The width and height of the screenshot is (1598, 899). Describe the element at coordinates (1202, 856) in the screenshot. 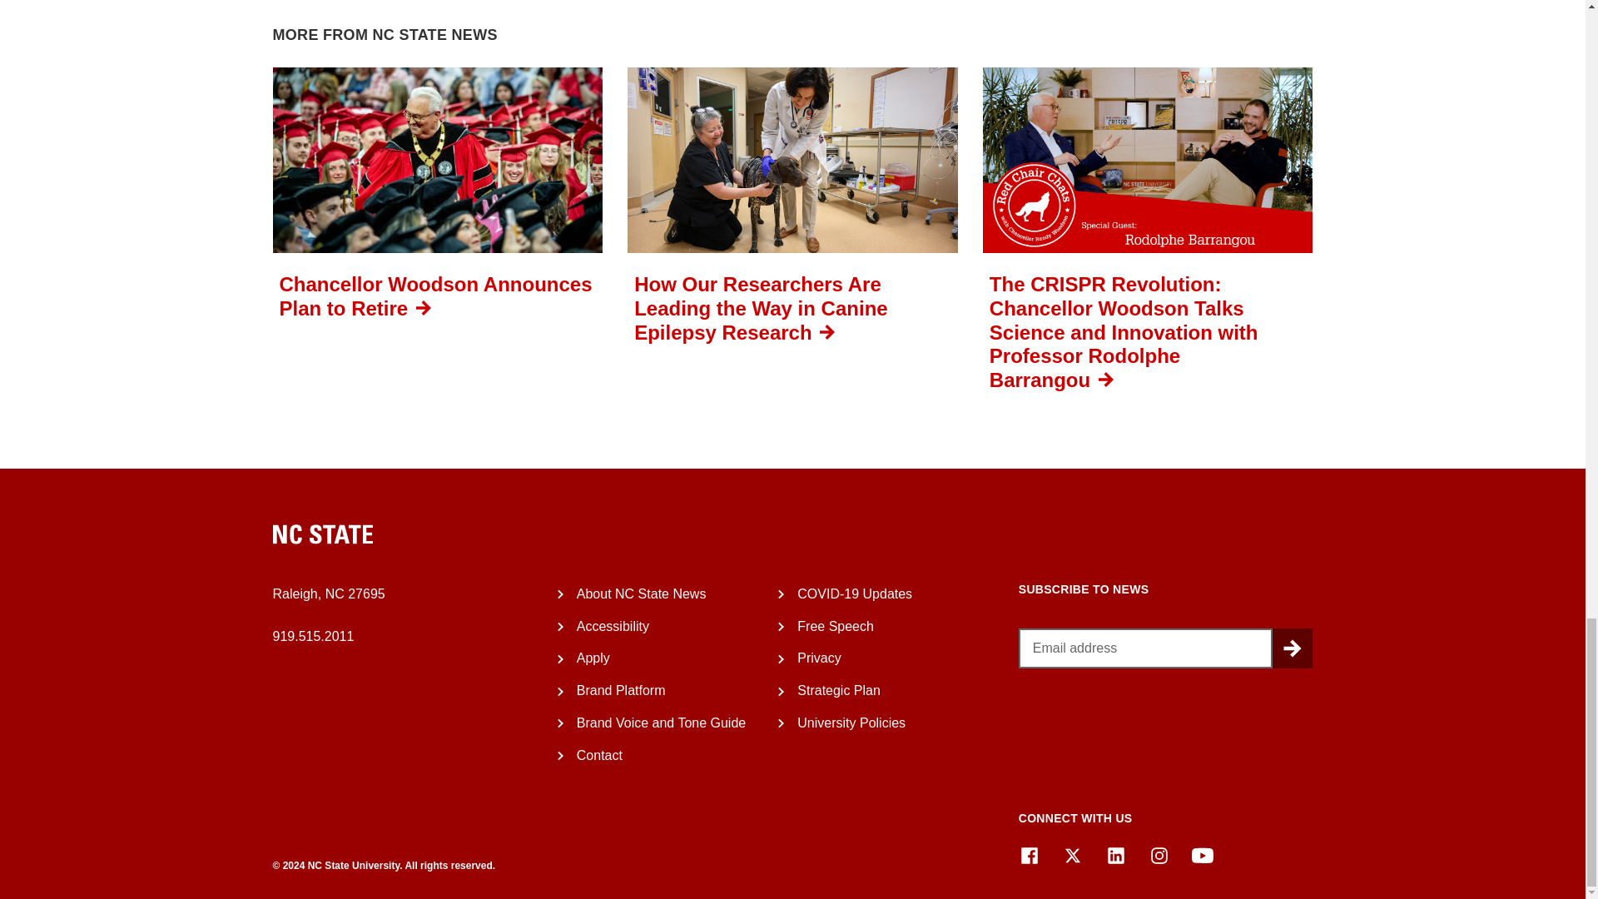

I see `YouTube` at that location.